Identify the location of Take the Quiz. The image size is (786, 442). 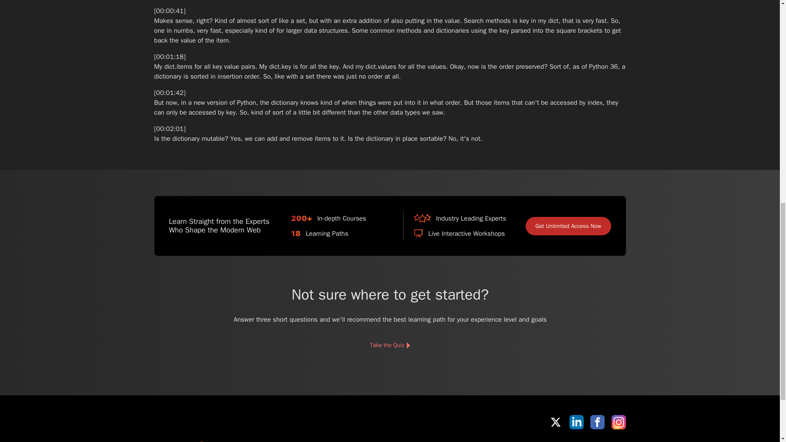
(389, 345).